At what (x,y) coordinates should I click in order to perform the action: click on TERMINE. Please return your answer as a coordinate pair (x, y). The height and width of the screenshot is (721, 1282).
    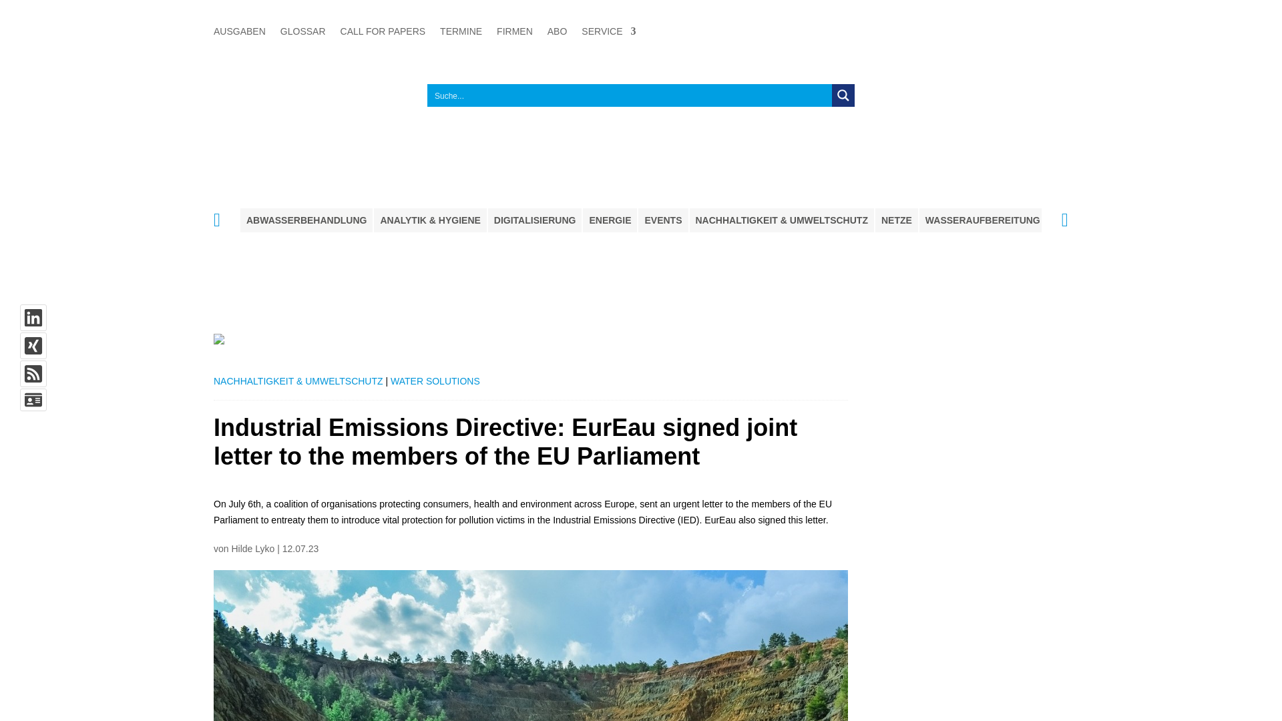
    Looking at the image, I should click on (461, 33).